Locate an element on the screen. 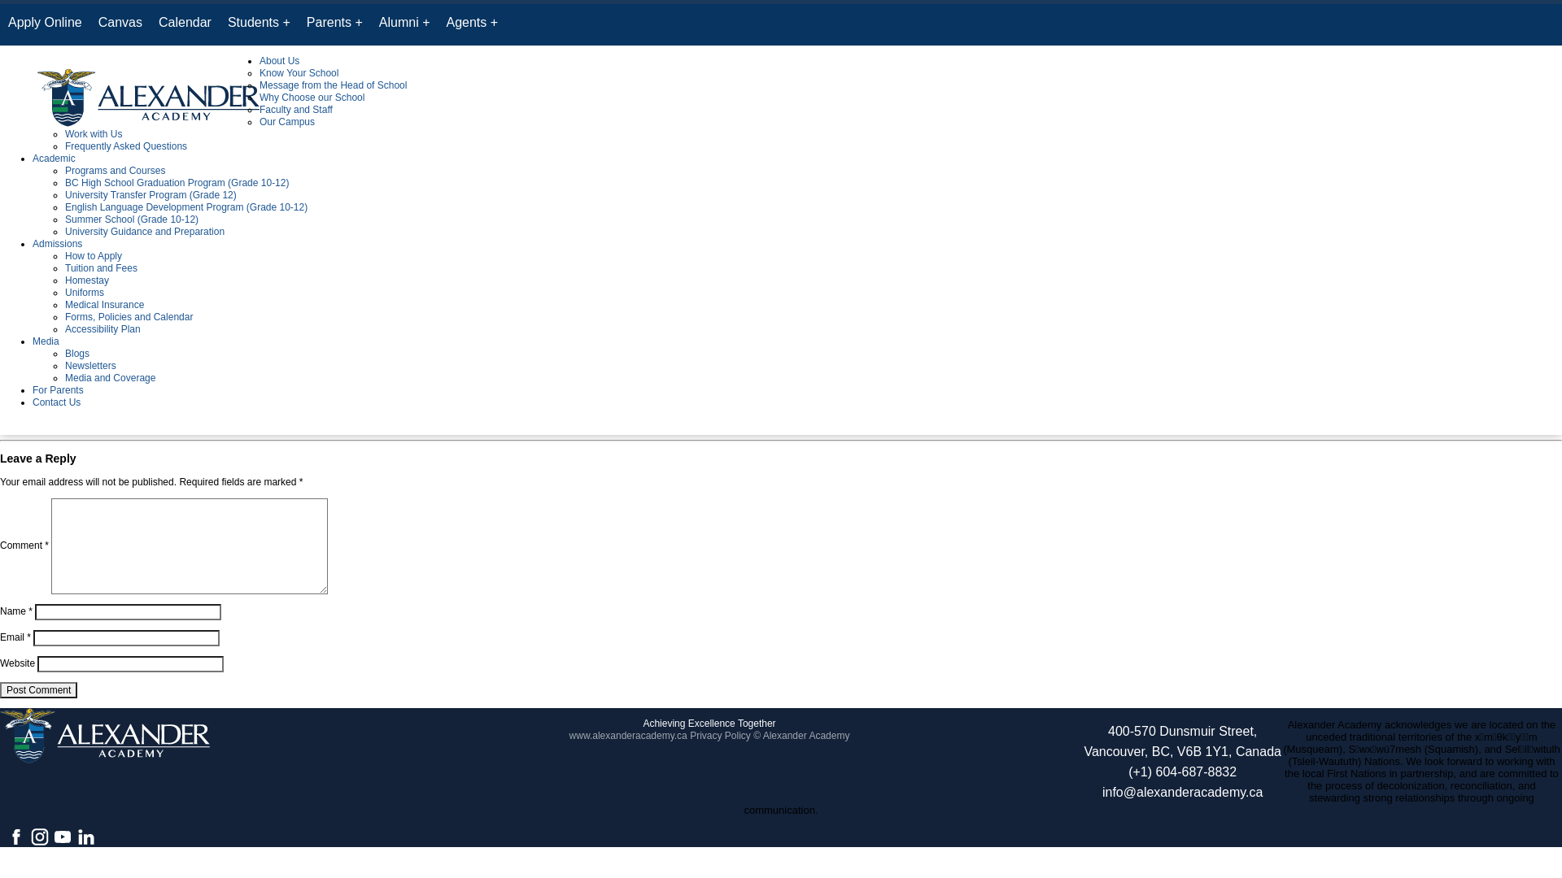 This screenshot has height=878, width=1562. Contact Us is located at coordinates (57, 402).